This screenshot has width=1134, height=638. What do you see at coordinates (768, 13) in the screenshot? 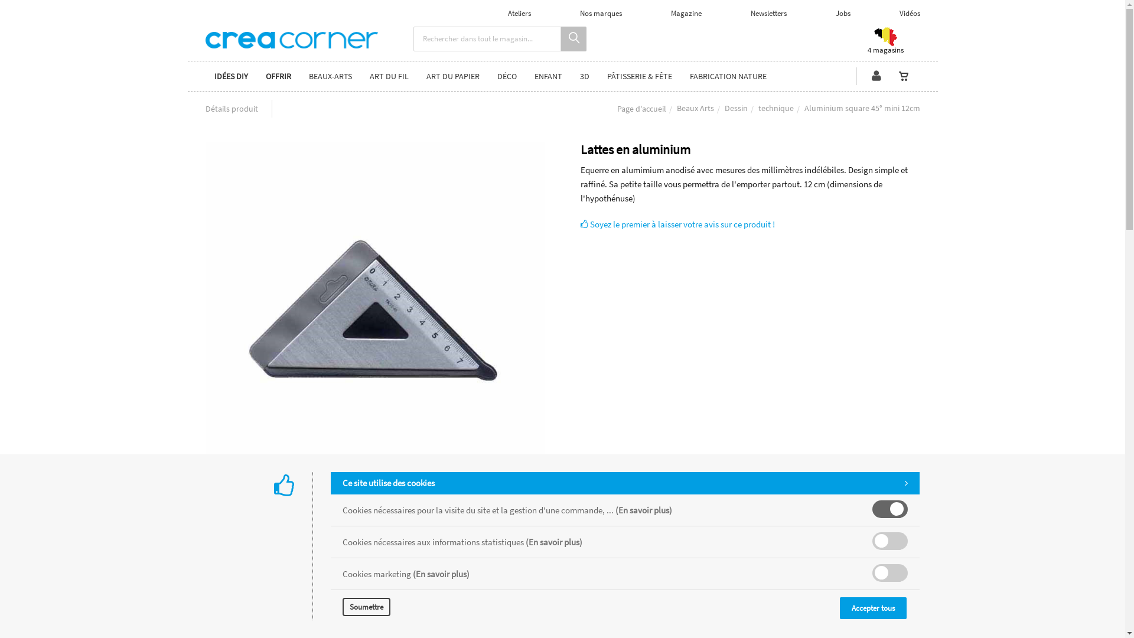
I see `Newsletters` at bounding box center [768, 13].